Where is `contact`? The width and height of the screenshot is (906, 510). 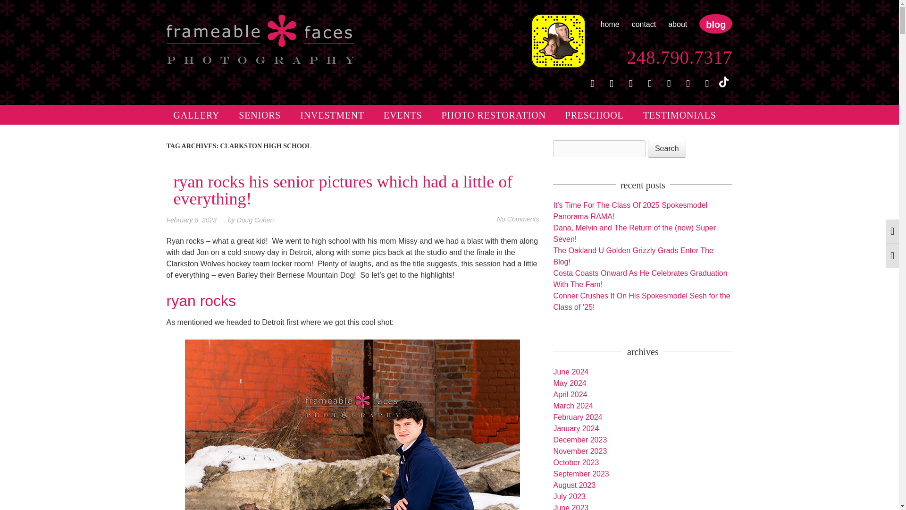
contact is located at coordinates (644, 25).